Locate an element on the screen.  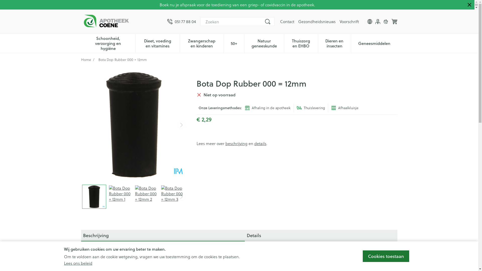
Voorschrift is located at coordinates (349, 22).